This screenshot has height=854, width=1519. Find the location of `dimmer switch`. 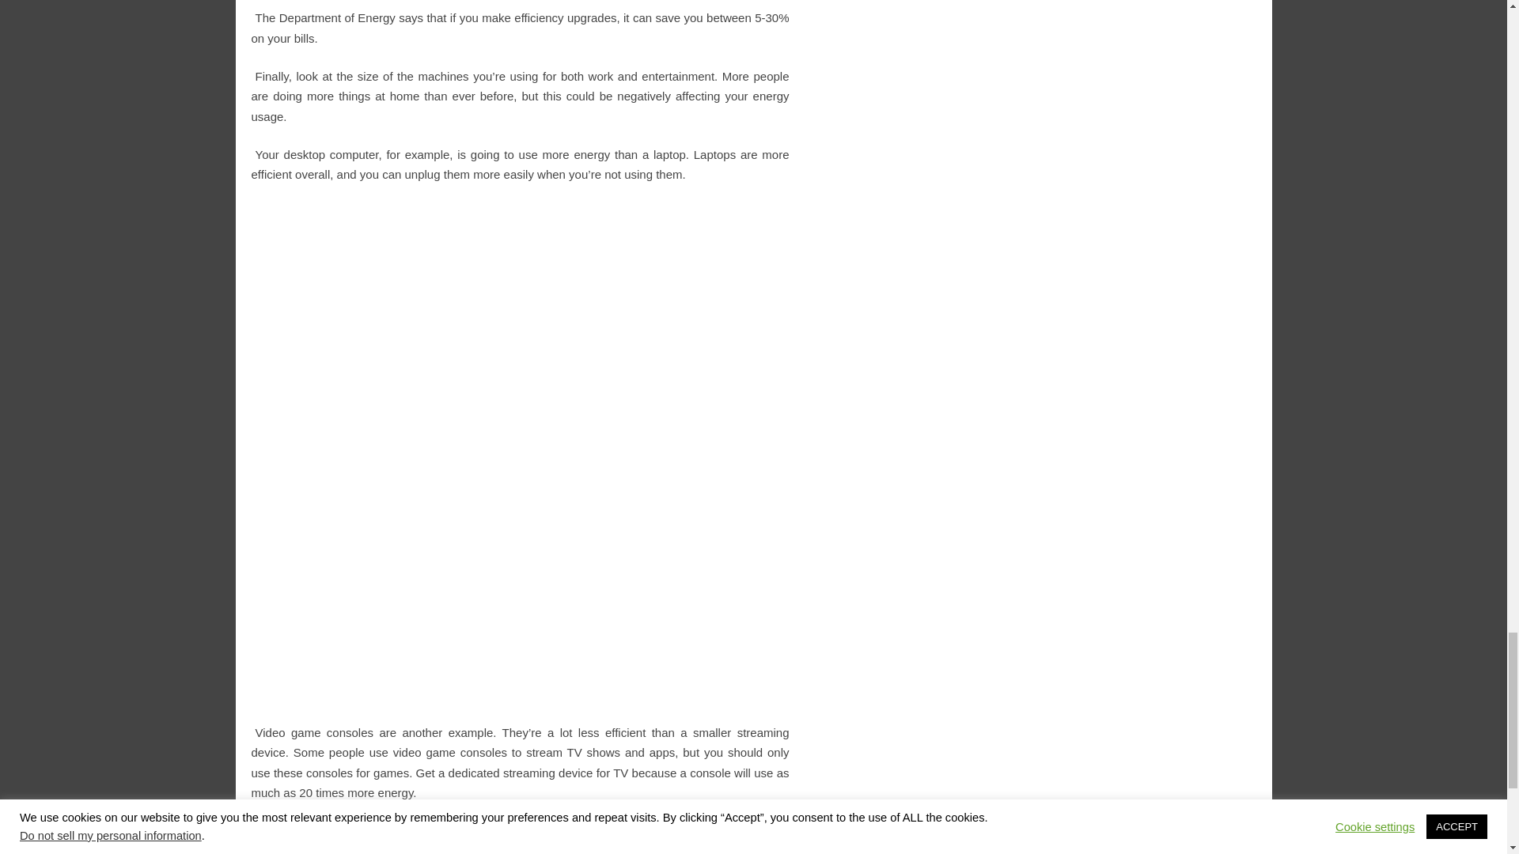

dimmer switch is located at coordinates (630, 838).